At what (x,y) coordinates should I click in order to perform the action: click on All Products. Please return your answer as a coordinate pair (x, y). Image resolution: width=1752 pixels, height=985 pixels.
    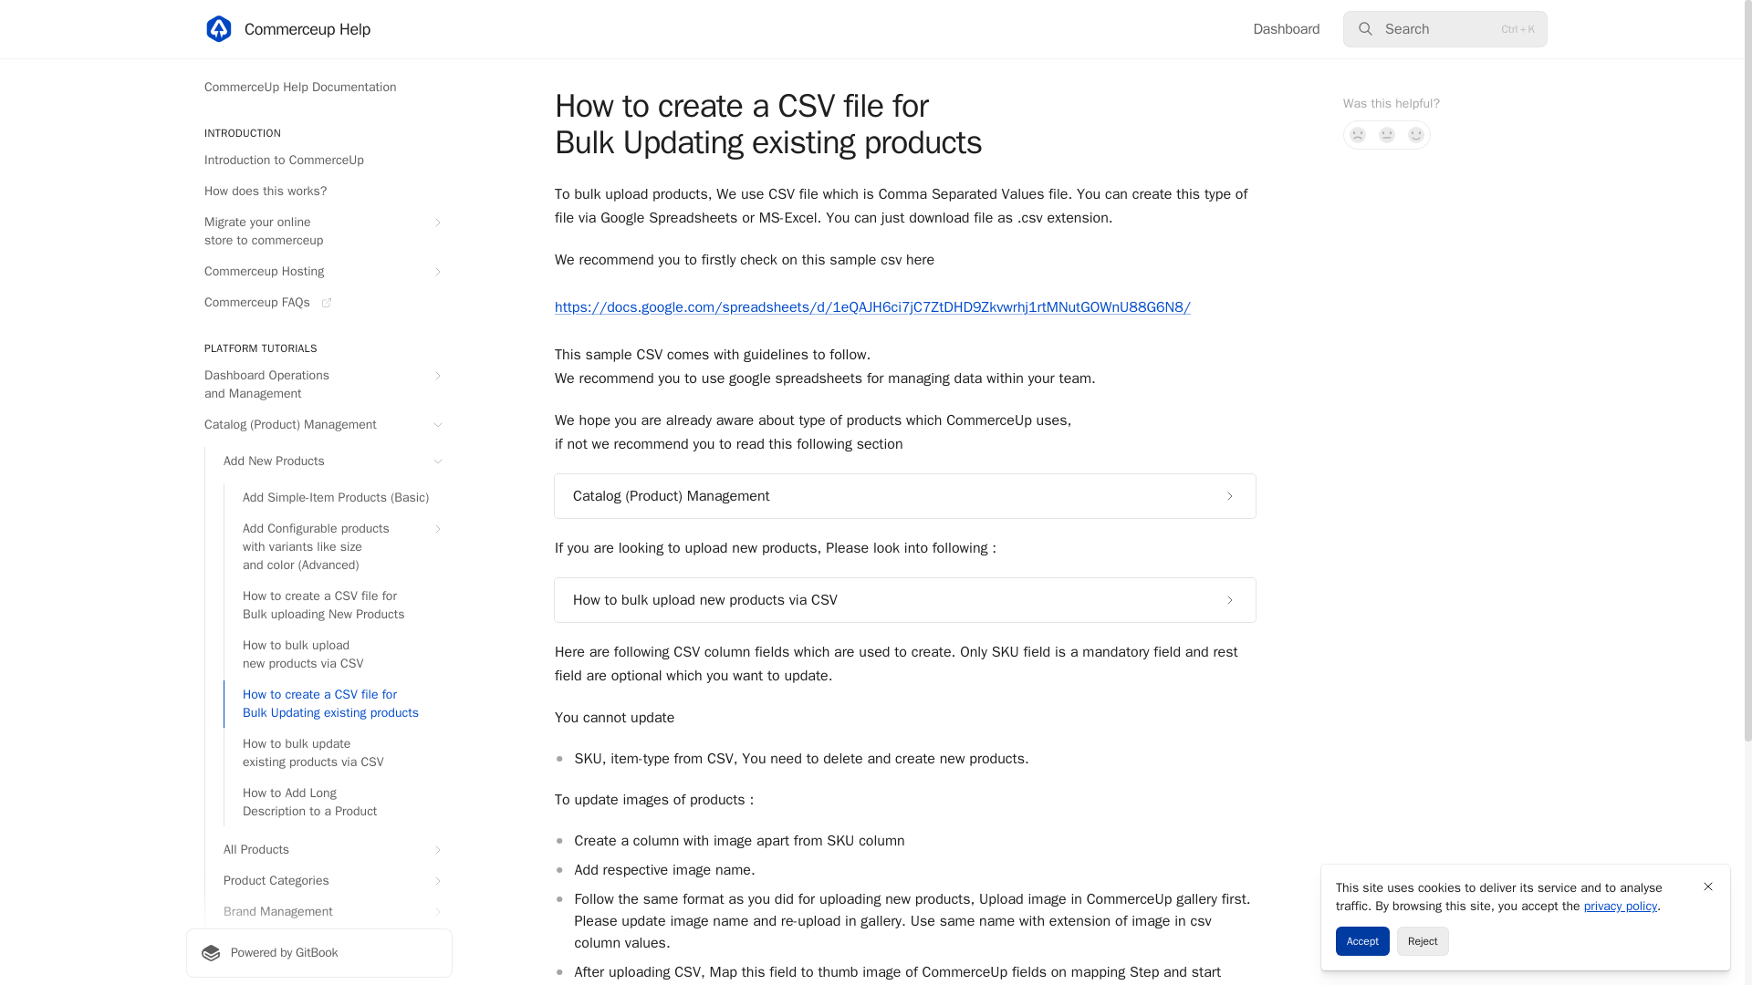
    Looking at the image, I should click on (328, 850).